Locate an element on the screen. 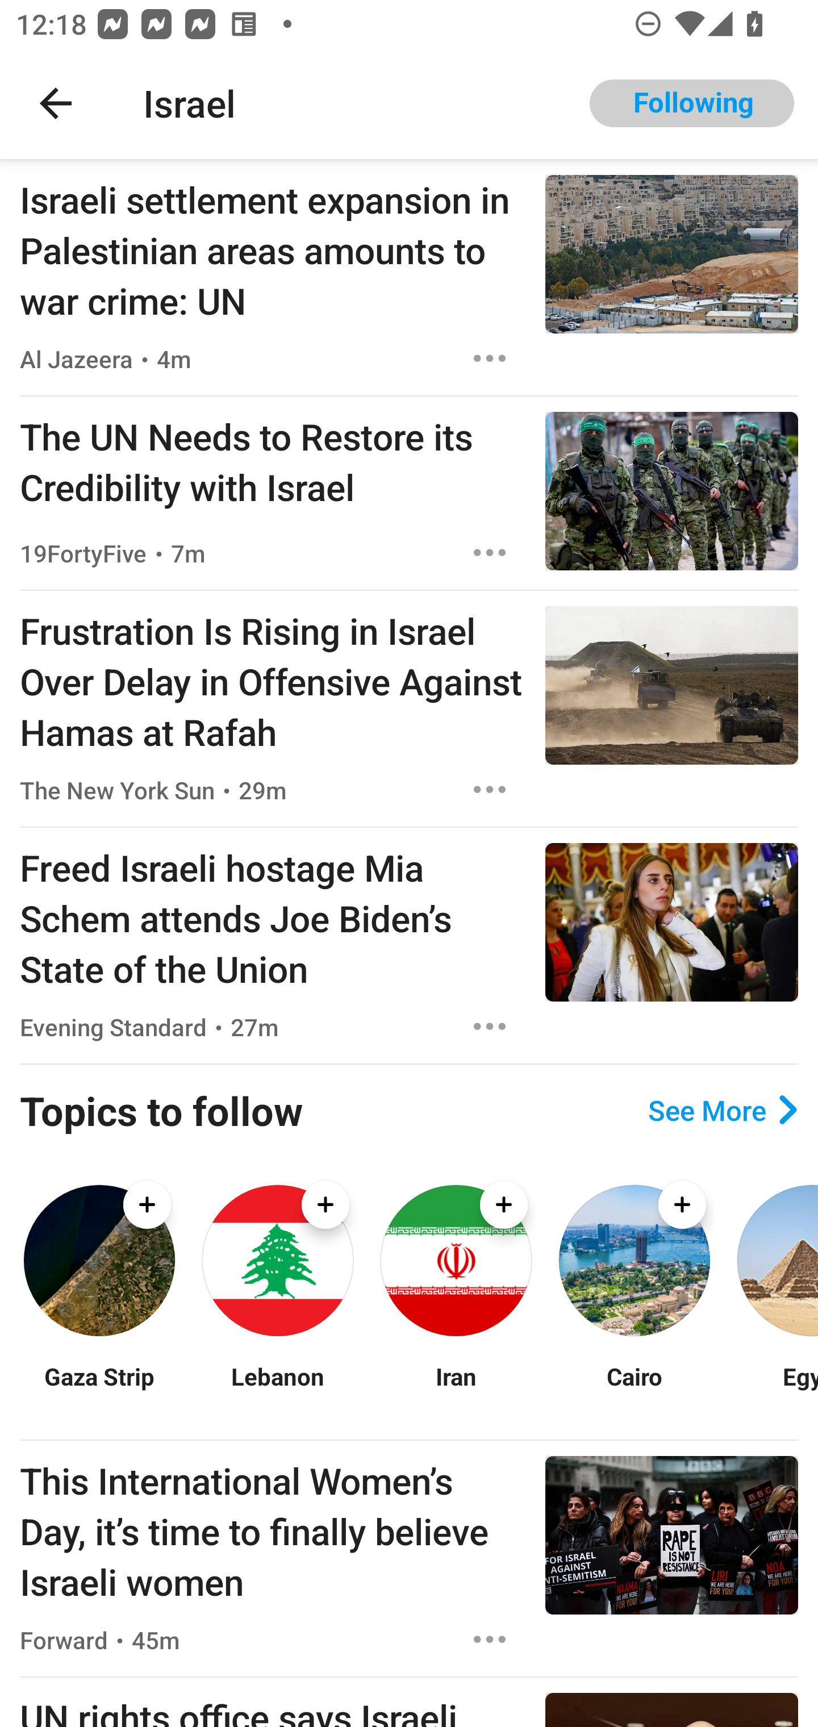 This screenshot has width=818, height=1727. Cairo is located at coordinates (634, 1390).